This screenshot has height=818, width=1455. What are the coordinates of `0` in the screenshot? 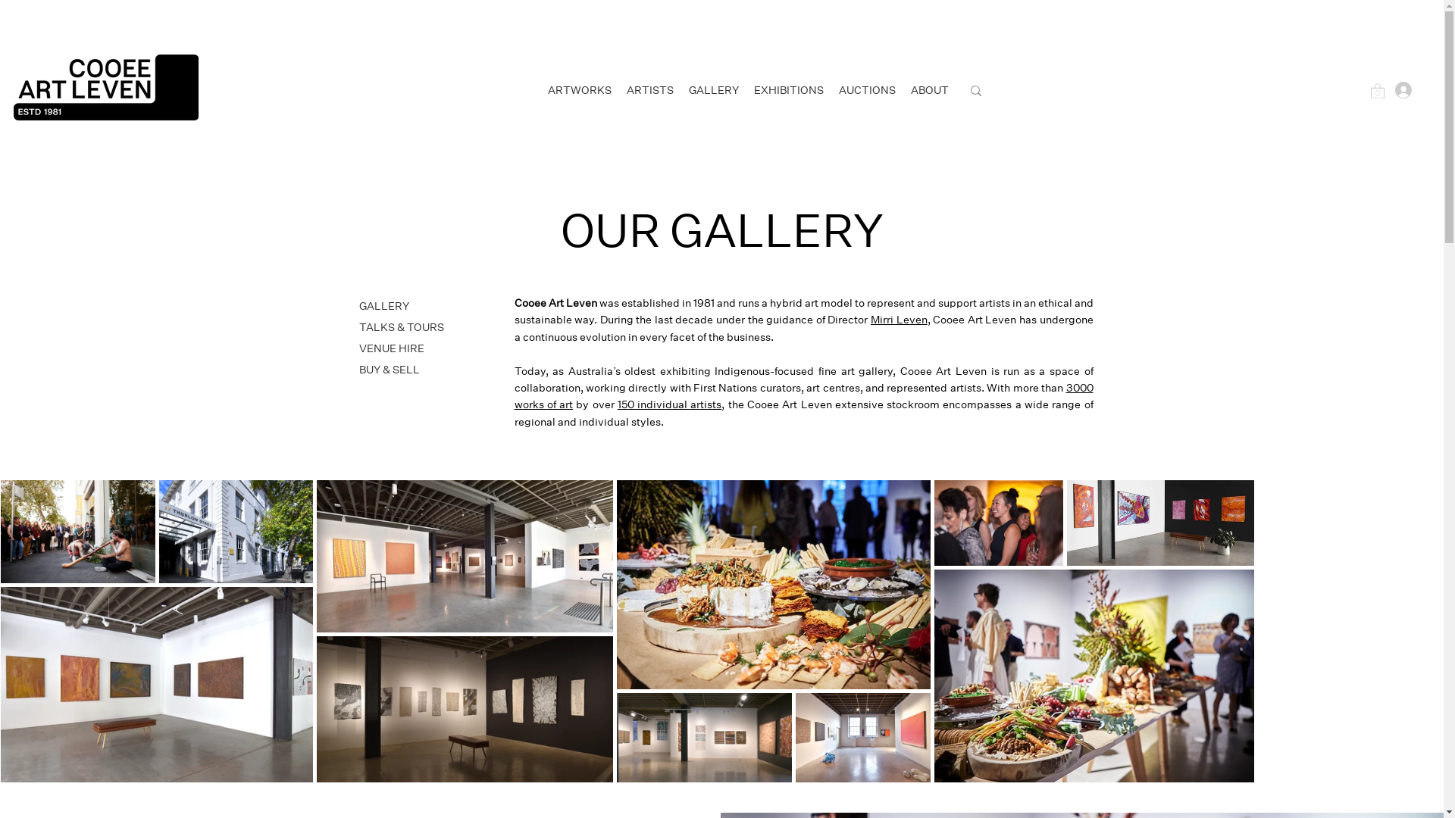 It's located at (1378, 91).